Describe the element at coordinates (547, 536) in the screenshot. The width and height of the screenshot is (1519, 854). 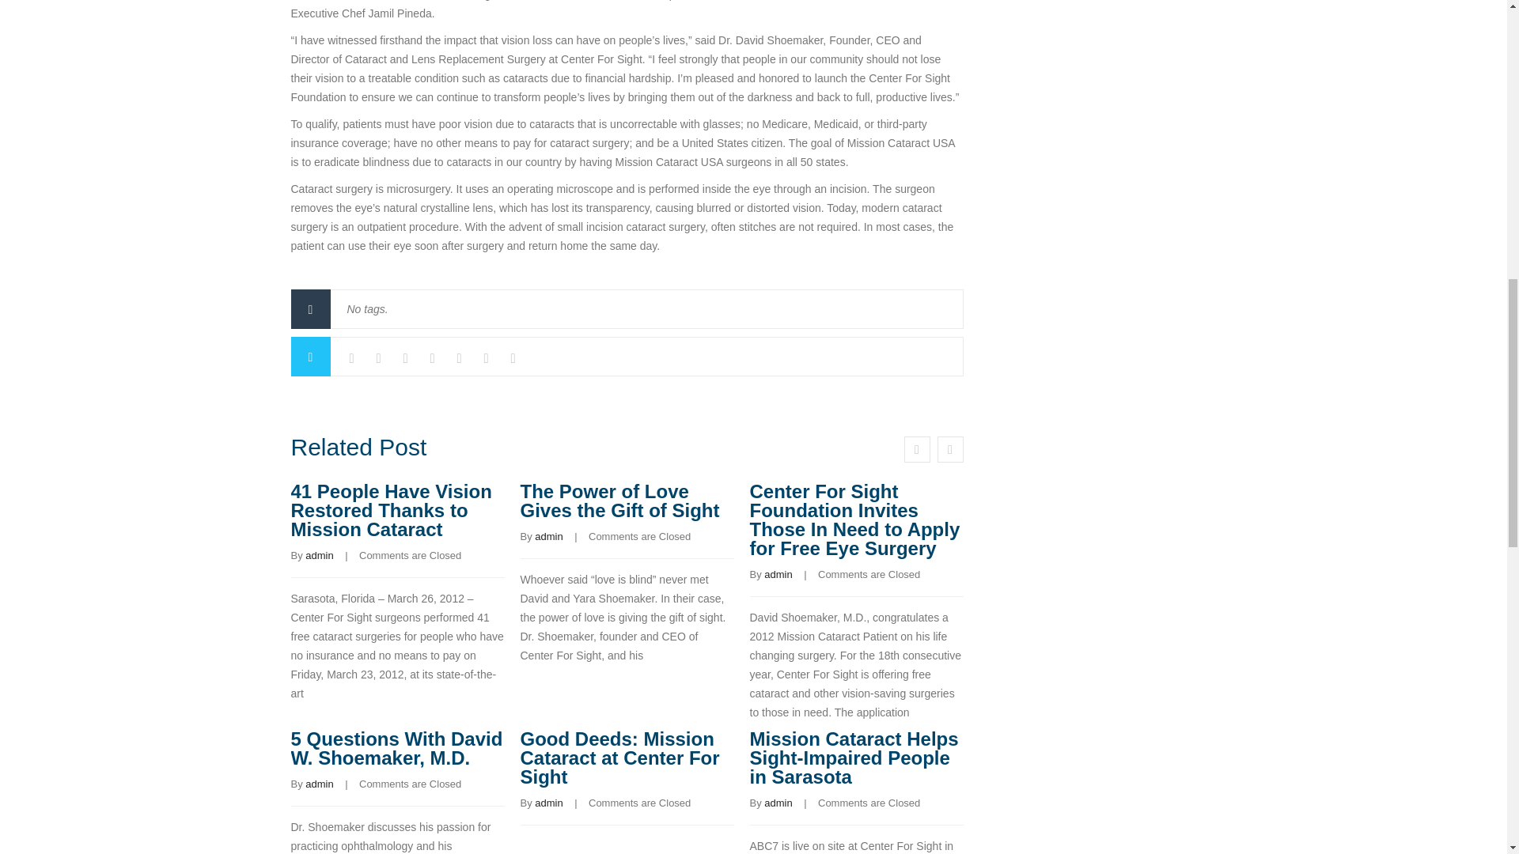
I see `admin` at that location.